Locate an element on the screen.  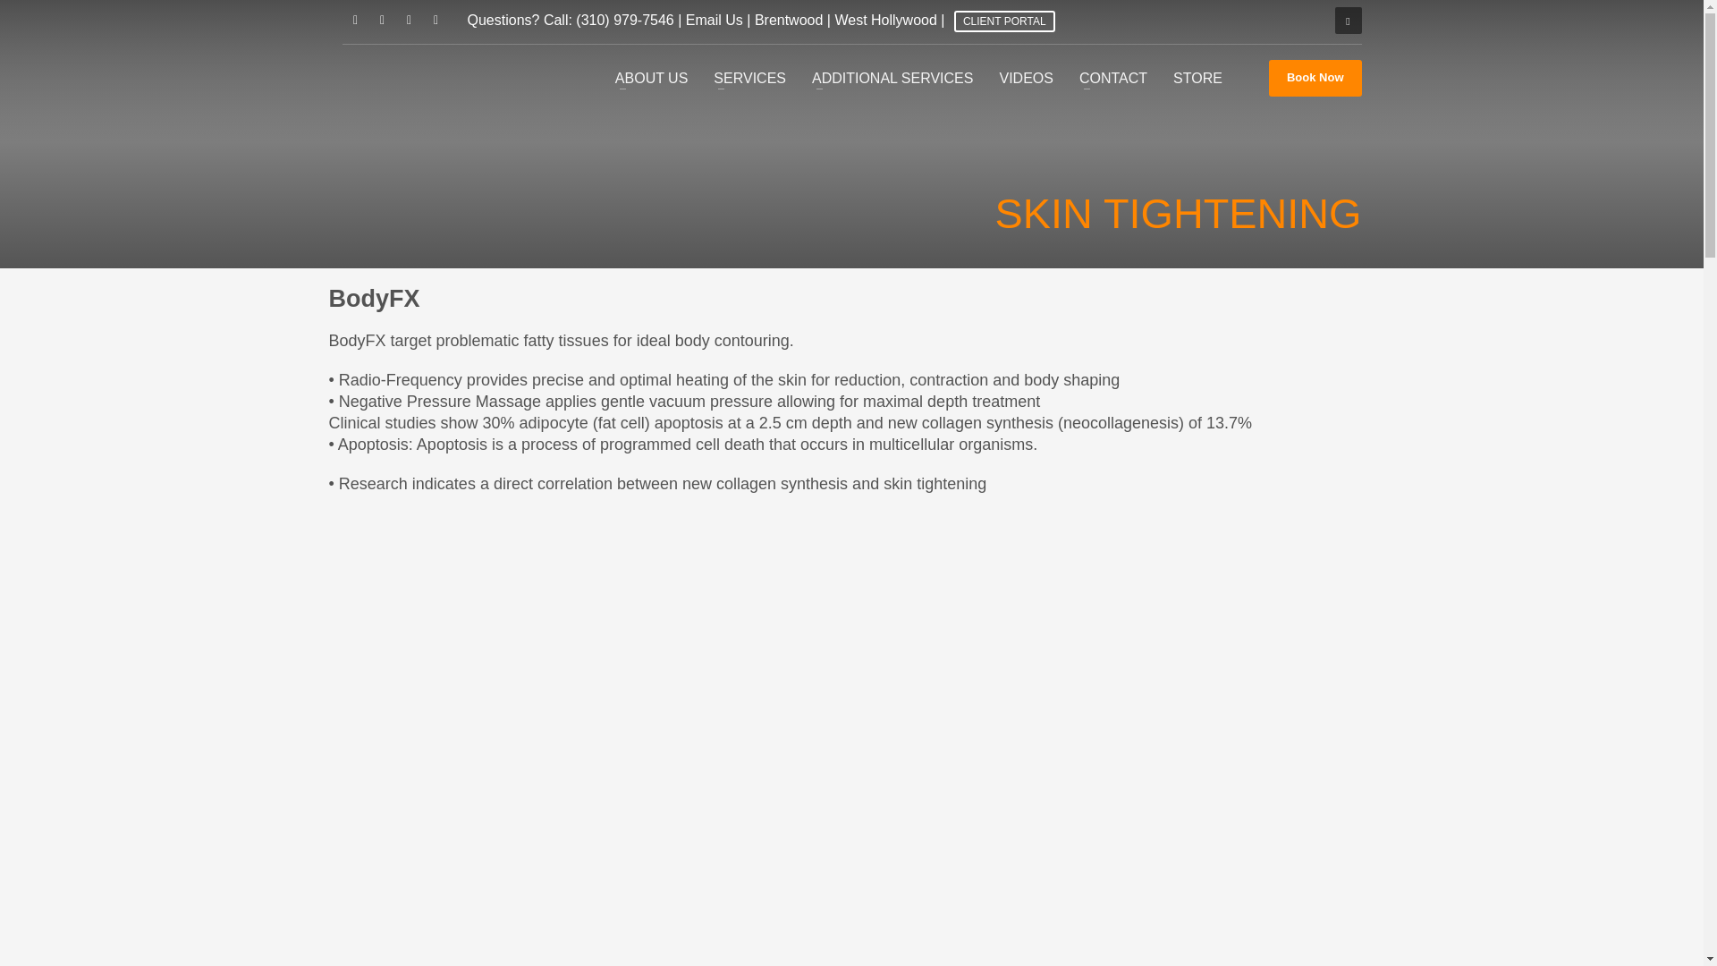
Youtube is located at coordinates (381, 20).